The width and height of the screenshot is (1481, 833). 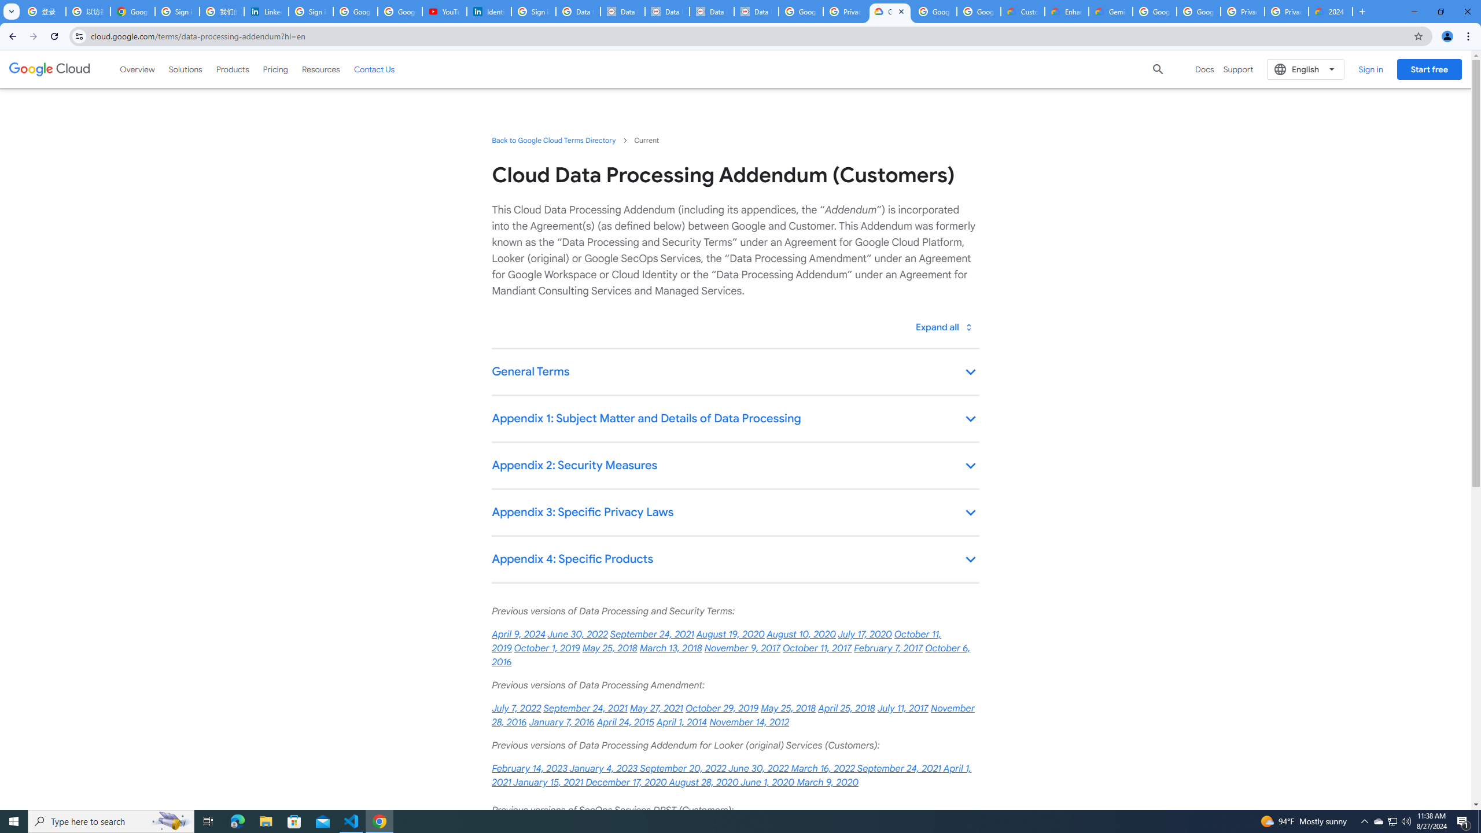 What do you see at coordinates (622, 12) in the screenshot?
I see `Data Privacy Framework` at bounding box center [622, 12].